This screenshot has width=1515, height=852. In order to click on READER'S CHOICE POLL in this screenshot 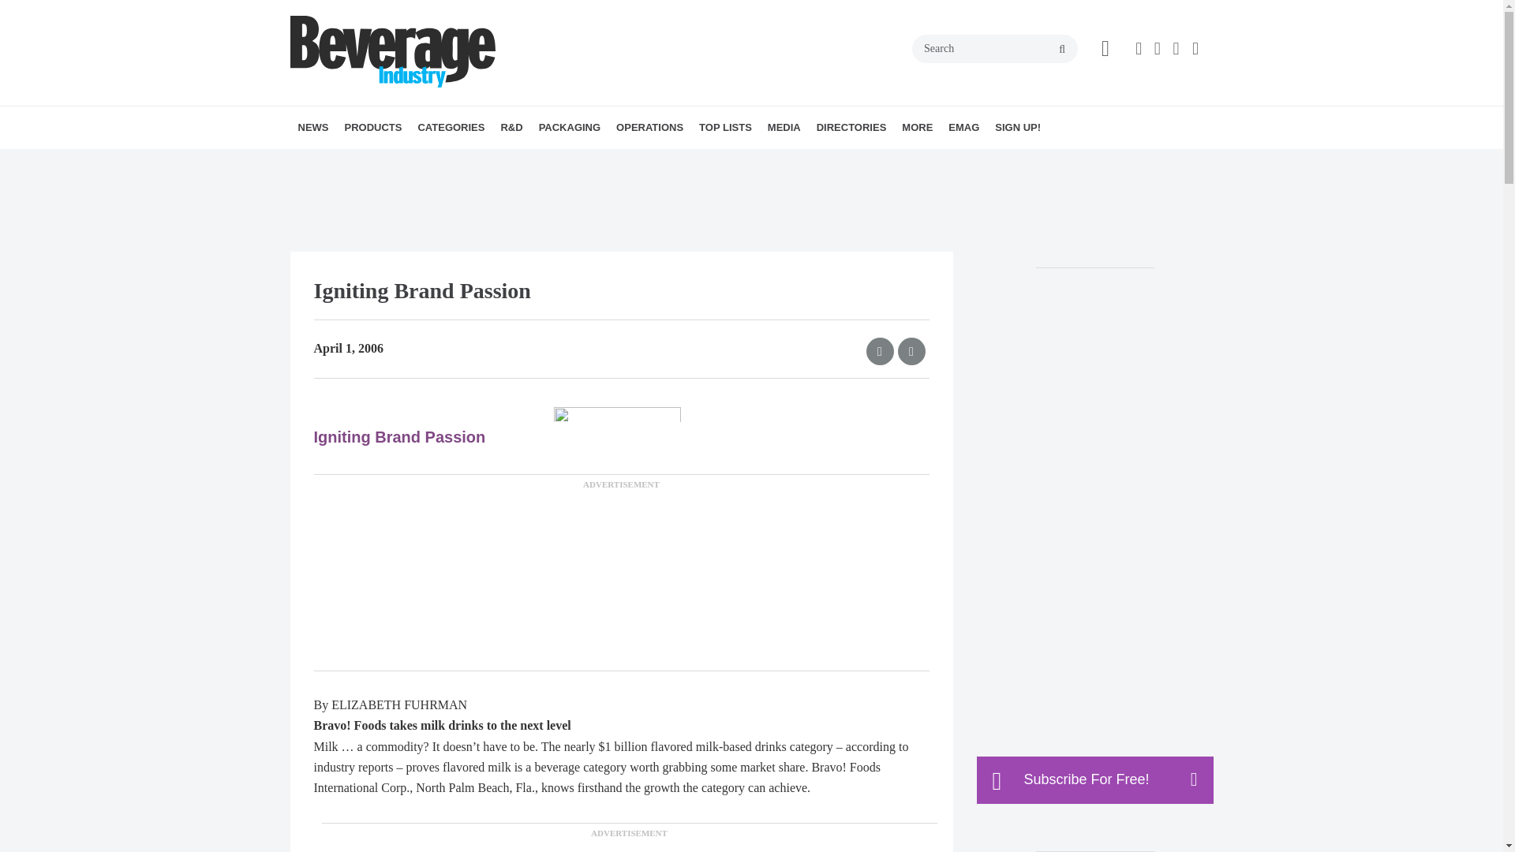, I will do `click(442, 163)`.